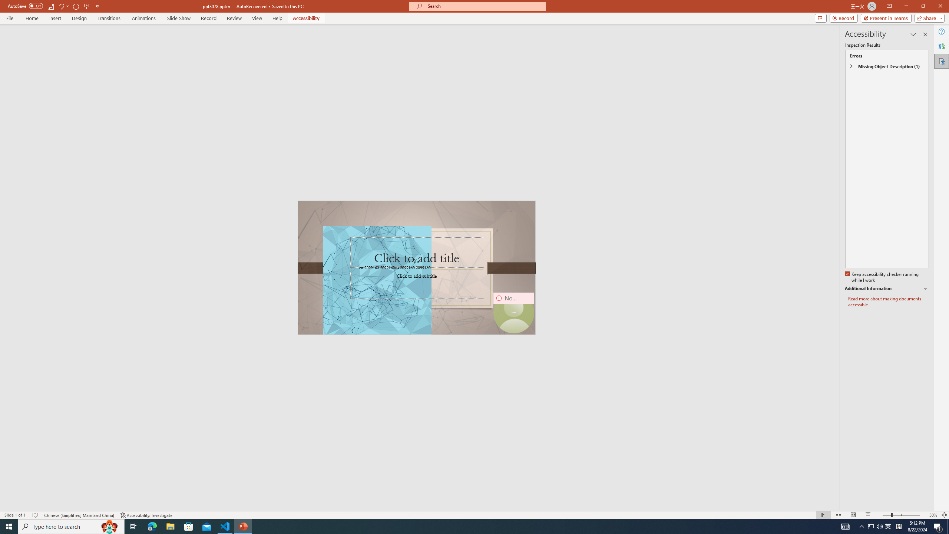 The image size is (949, 534). I want to click on Camera 9, No camera detected., so click(513, 313).